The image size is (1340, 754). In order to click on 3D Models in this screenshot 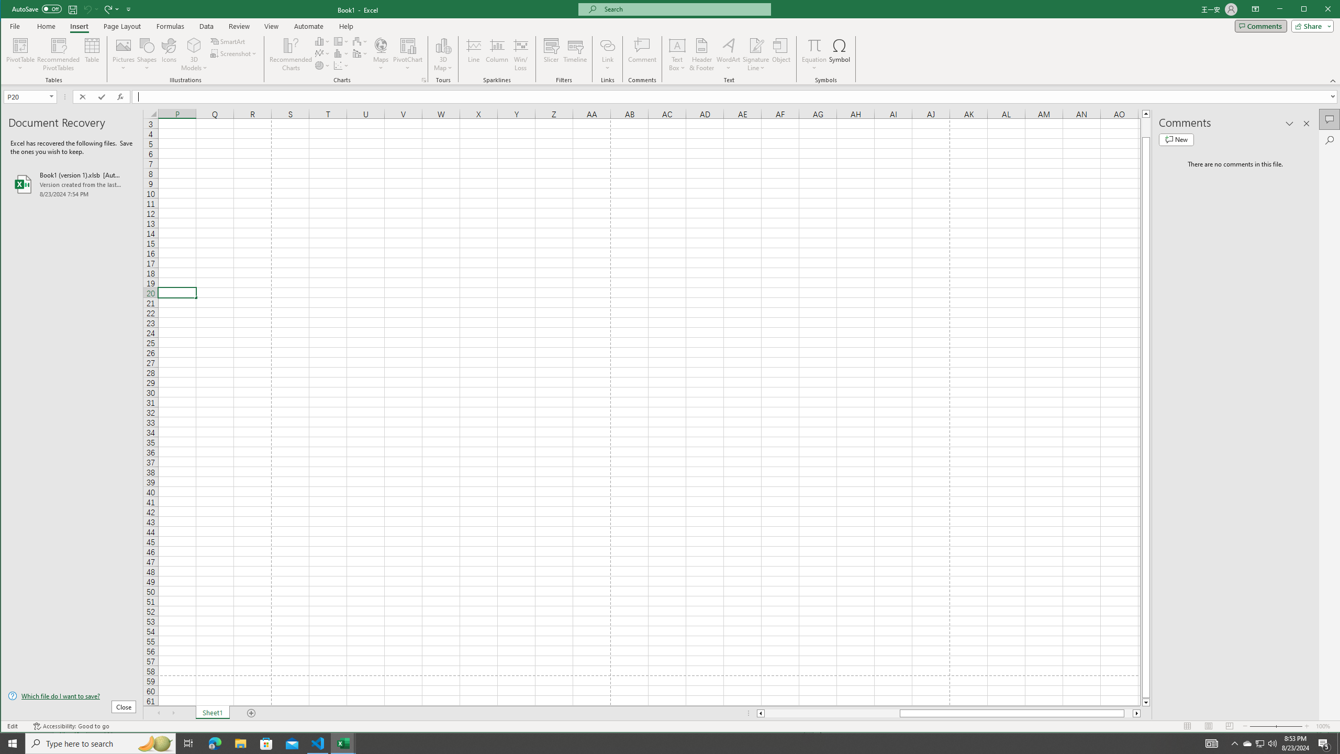, I will do `click(194, 54)`.